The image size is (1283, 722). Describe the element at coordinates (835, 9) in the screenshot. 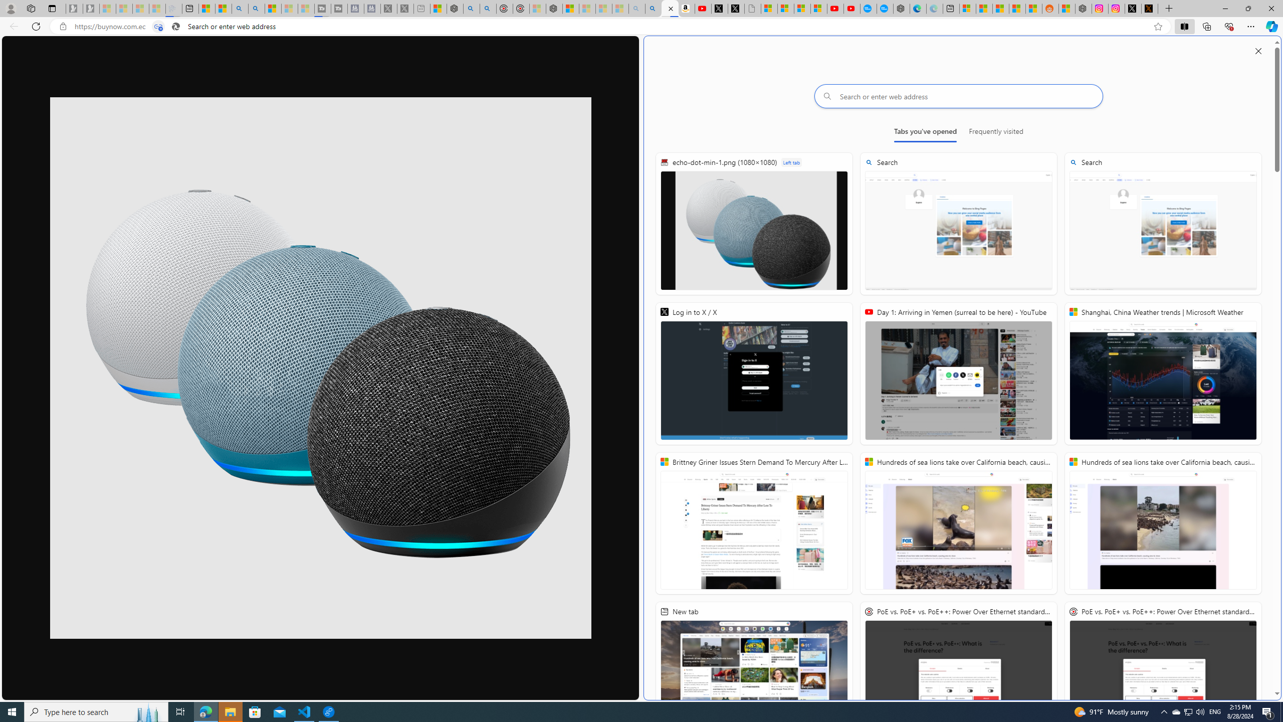

I see `Gloom - YouTube` at that location.